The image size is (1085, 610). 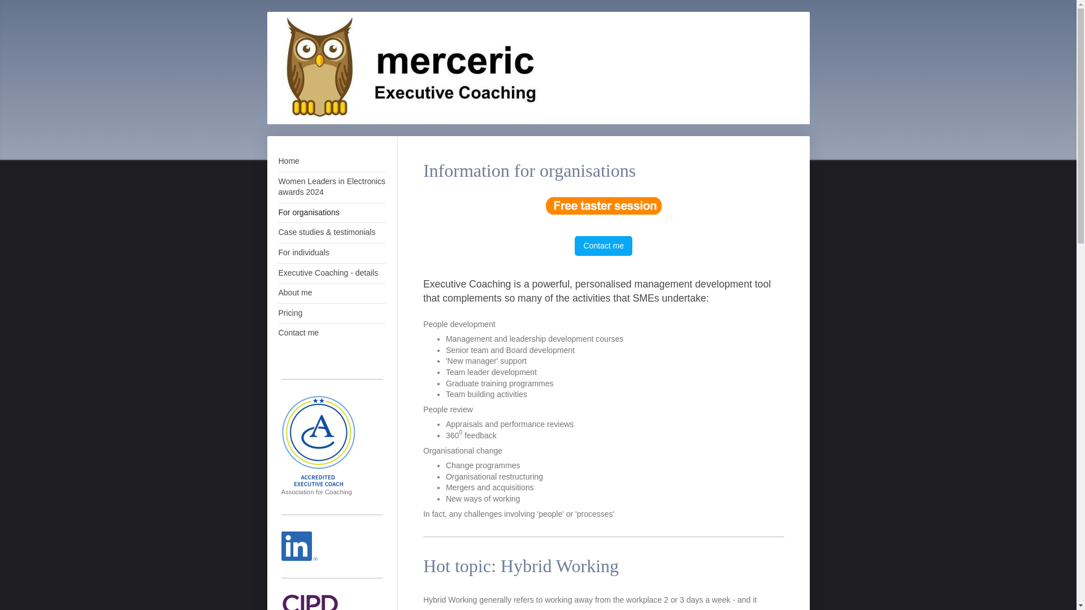 I want to click on Home, so click(x=331, y=162).